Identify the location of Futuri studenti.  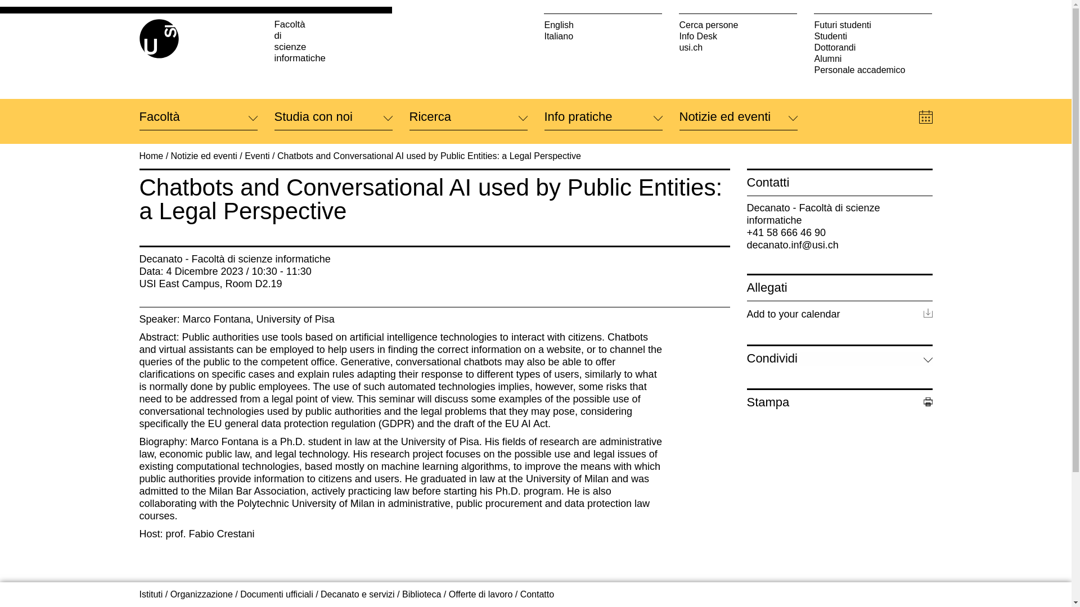
(873, 25).